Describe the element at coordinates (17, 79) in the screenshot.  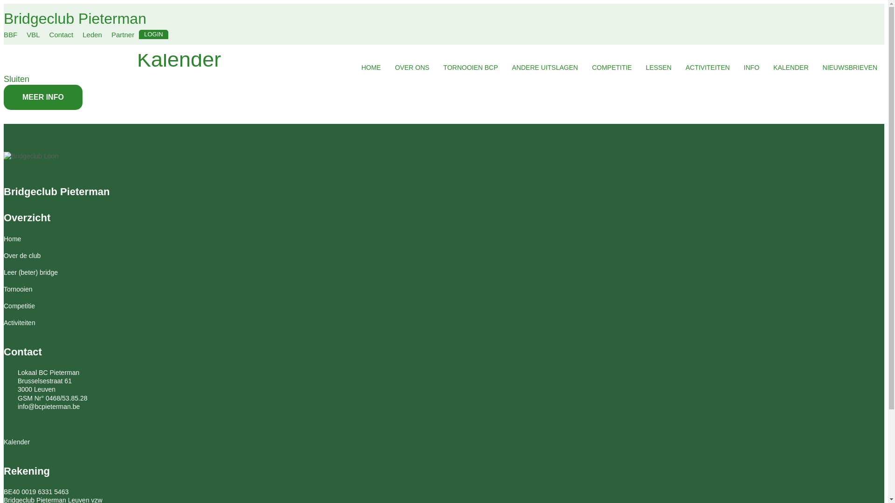
I see `Sluiten` at that location.